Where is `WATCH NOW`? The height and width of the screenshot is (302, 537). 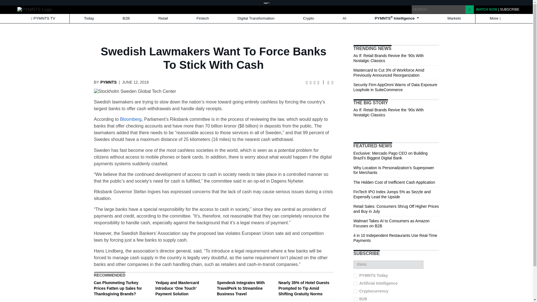
WATCH NOW is located at coordinates (486, 10).